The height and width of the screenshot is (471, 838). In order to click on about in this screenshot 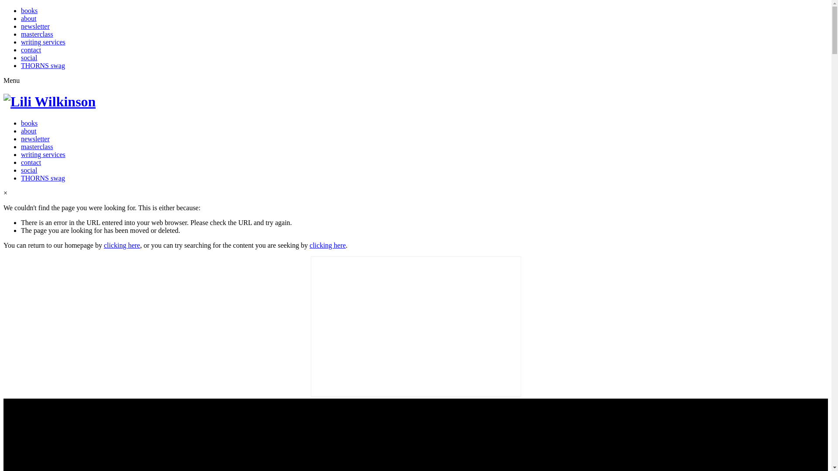, I will do `click(29, 131)`.